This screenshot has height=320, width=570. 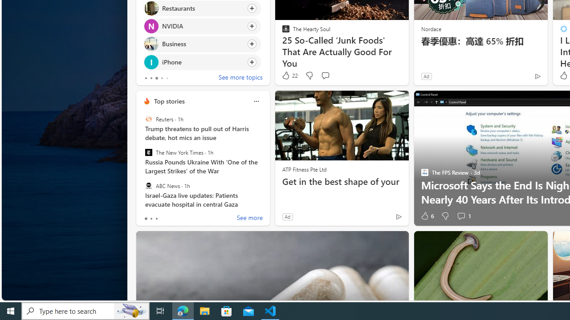 I want to click on View comments 1 Comment, so click(x=464, y=216).